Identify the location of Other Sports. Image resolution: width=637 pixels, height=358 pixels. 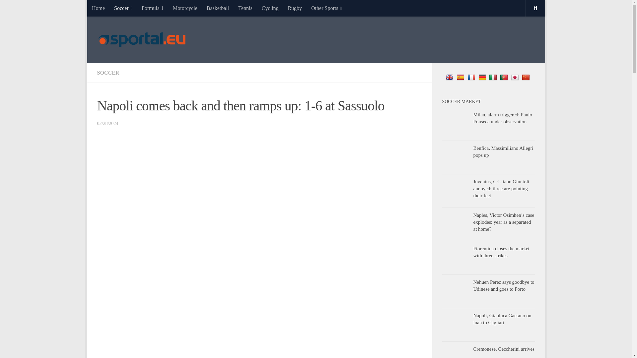
(326, 8).